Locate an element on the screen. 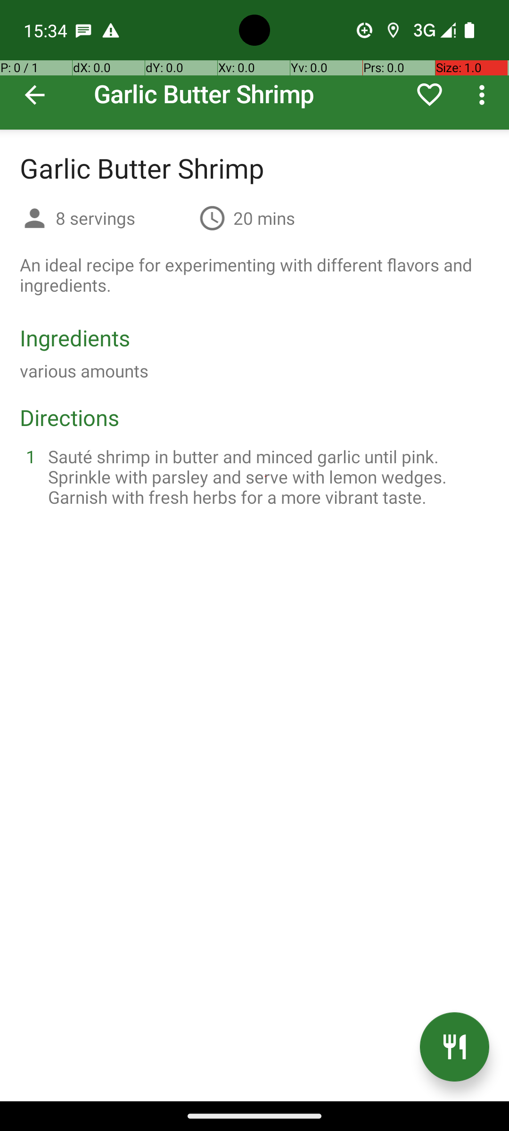 Image resolution: width=509 pixels, height=1131 pixels. 20 mins is located at coordinates (264, 218).